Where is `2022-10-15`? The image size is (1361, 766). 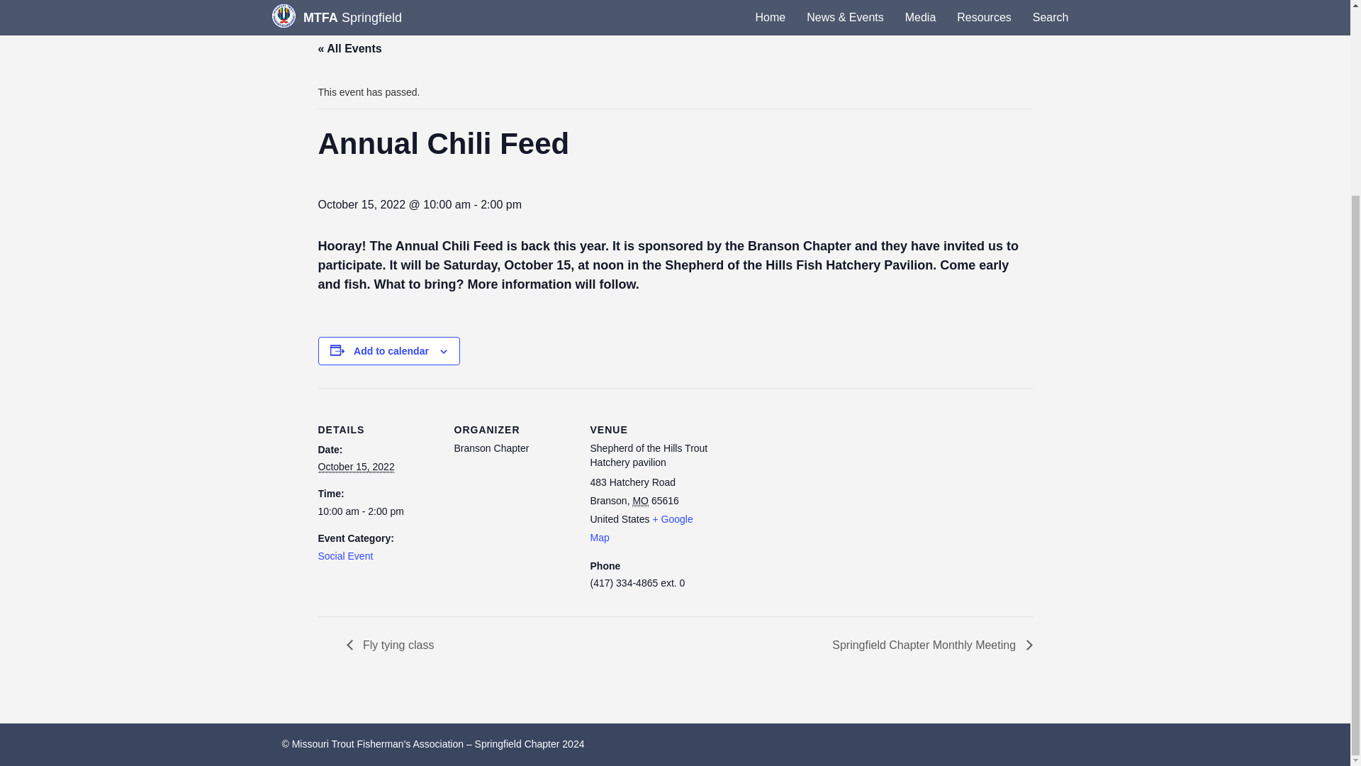 2022-10-15 is located at coordinates (356, 467).